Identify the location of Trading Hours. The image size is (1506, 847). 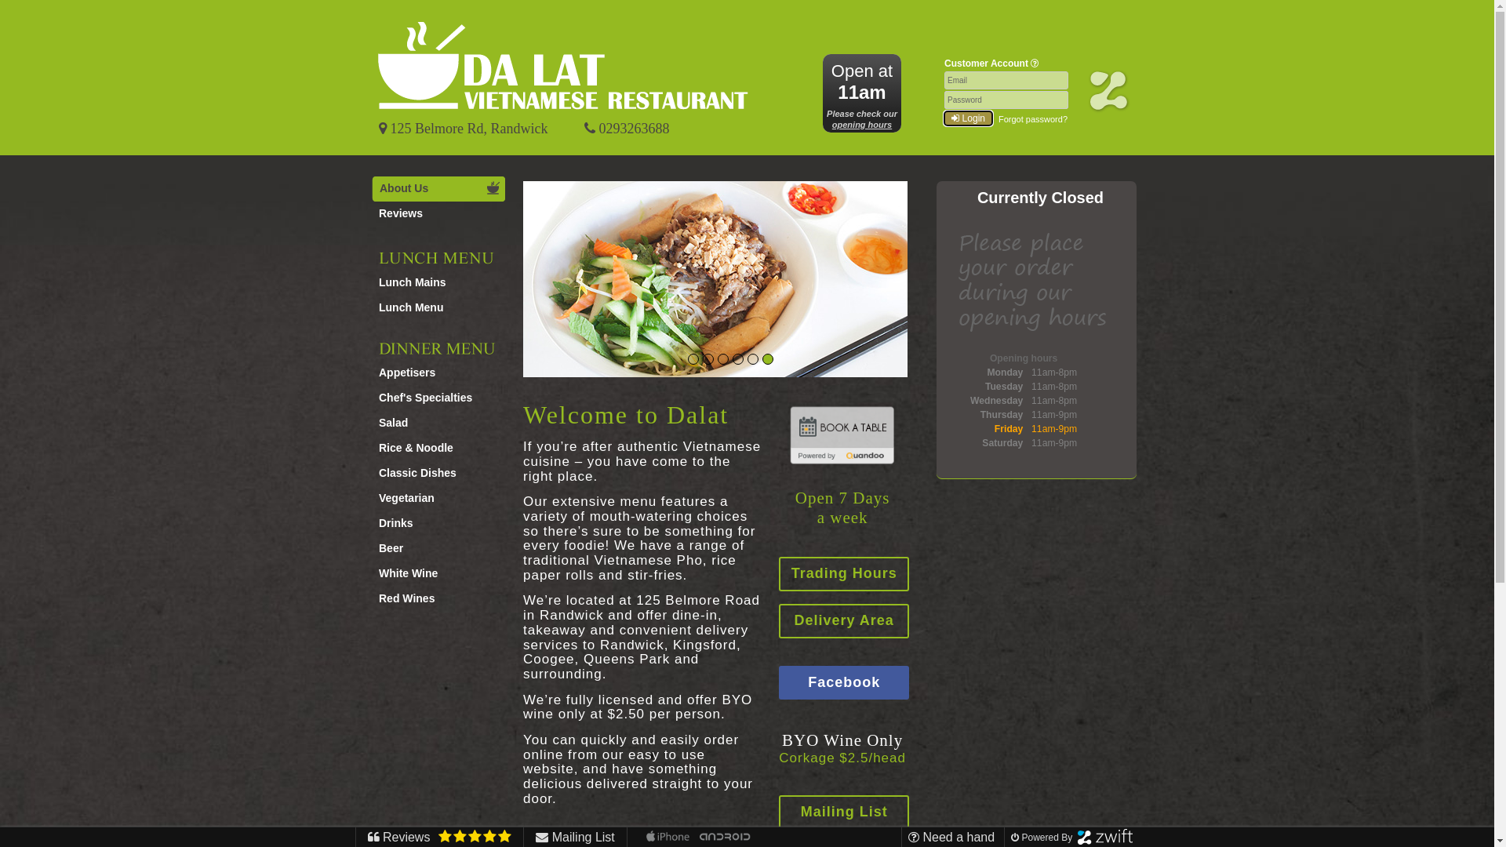
(844, 574).